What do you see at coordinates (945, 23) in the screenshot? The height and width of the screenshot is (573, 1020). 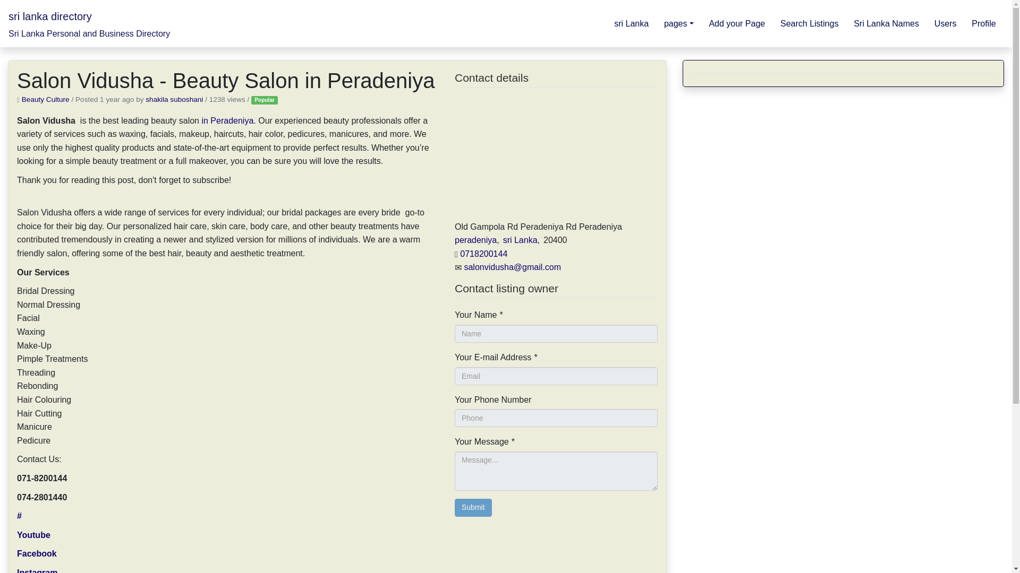 I see `Users` at bounding box center [945, 23].